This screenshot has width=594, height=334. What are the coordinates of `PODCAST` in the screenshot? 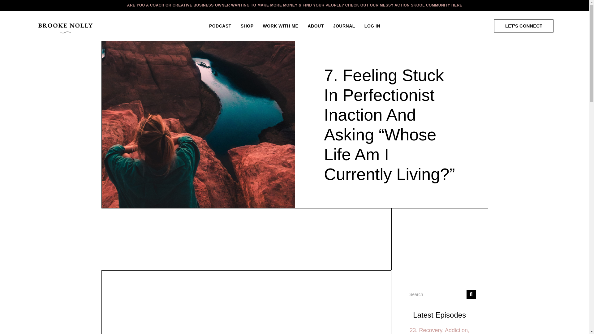 It's located at (220, 26).